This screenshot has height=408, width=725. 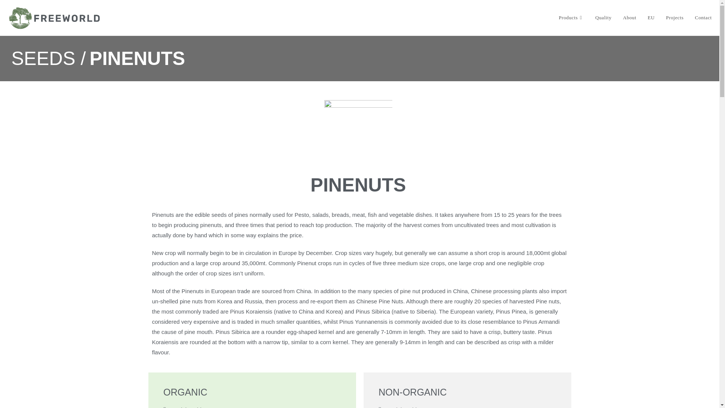 I want to click on PINENUTS, so click(x=137, y=58).